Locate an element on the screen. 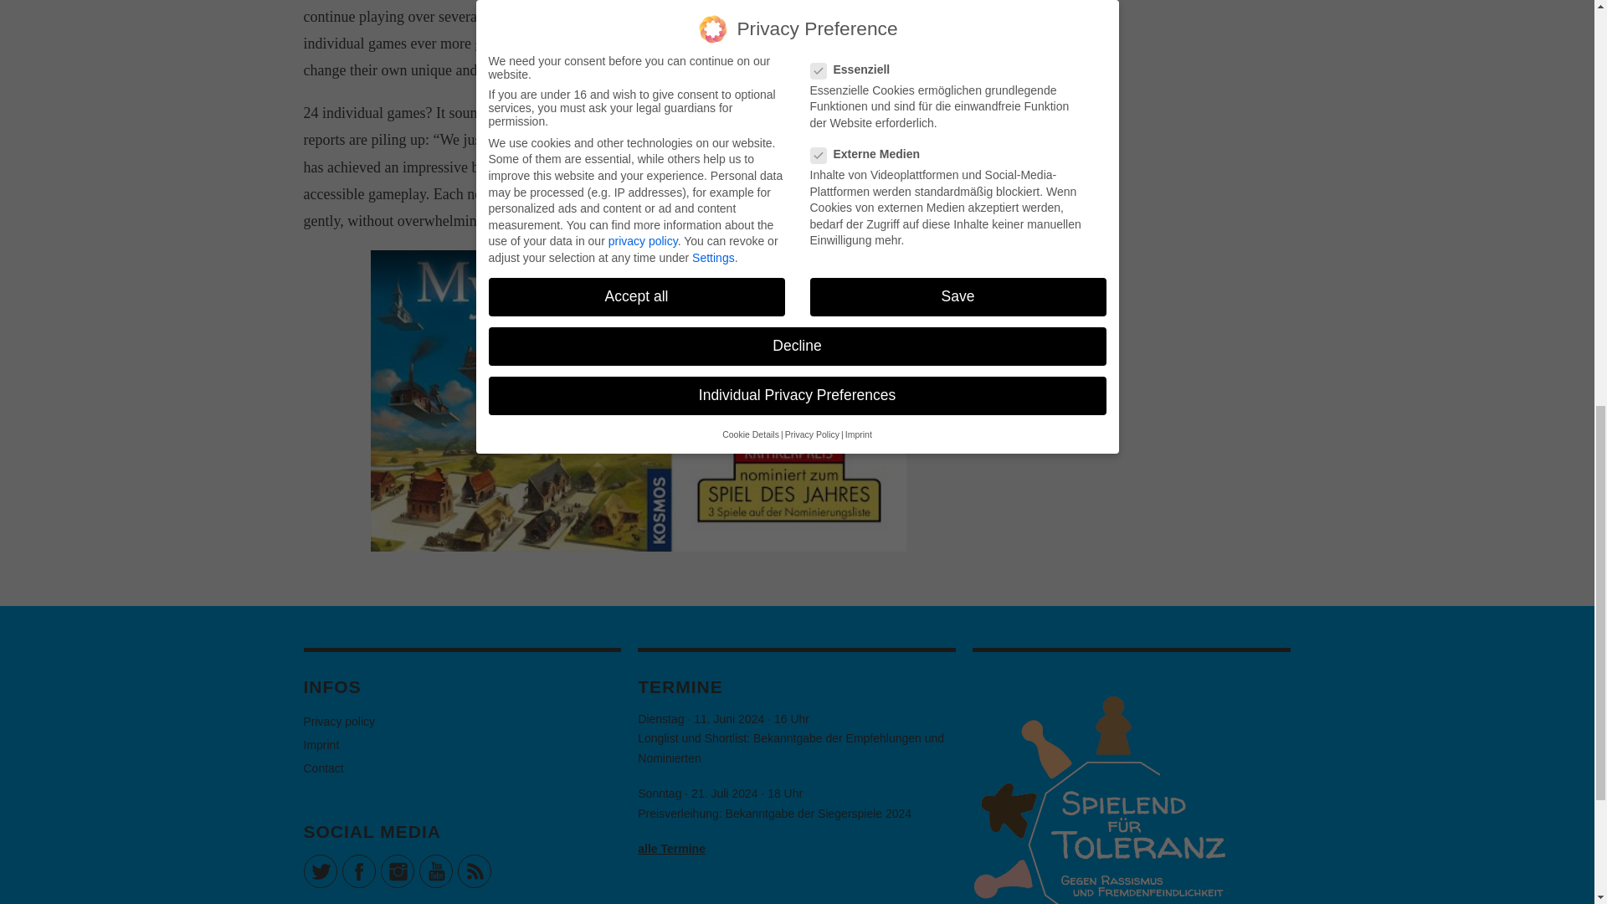 The width and height of the screenshot is (1607, 904). Imprint is located at coordinates (321, 745).